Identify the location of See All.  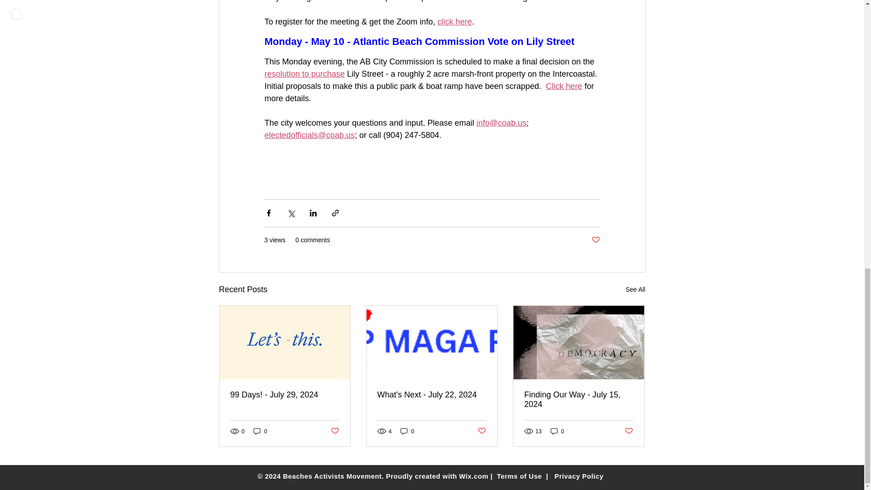
(635, 289).